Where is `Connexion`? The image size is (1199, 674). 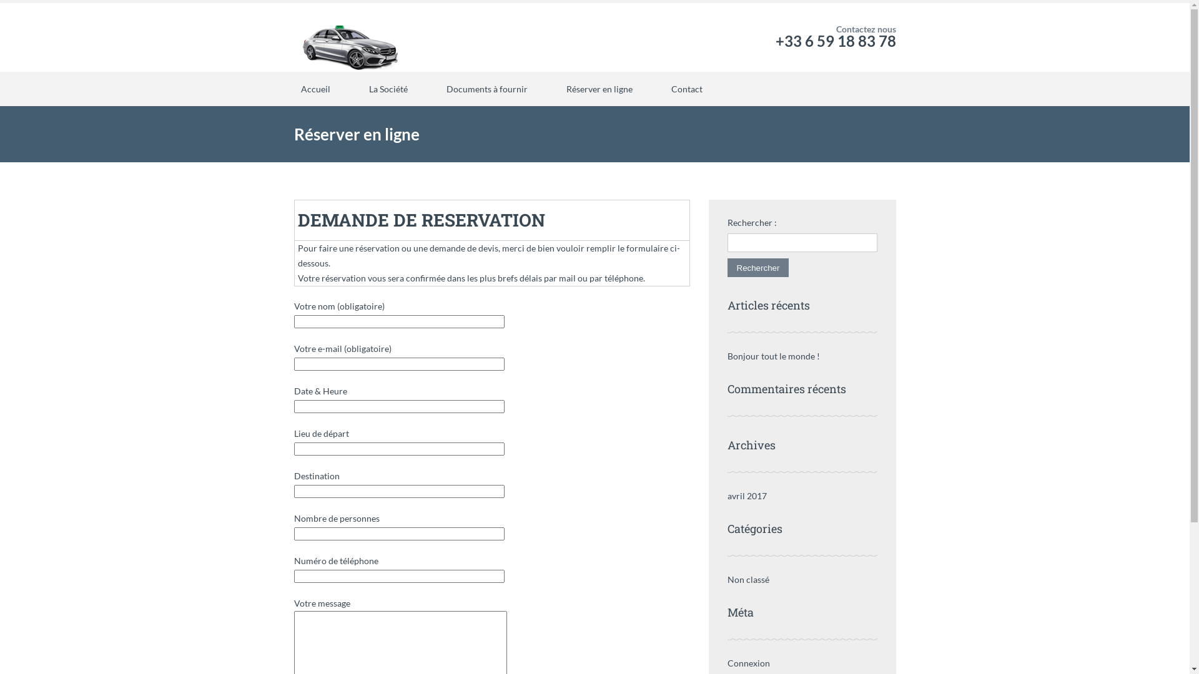 Connexion is located at coordinates (748, 663).